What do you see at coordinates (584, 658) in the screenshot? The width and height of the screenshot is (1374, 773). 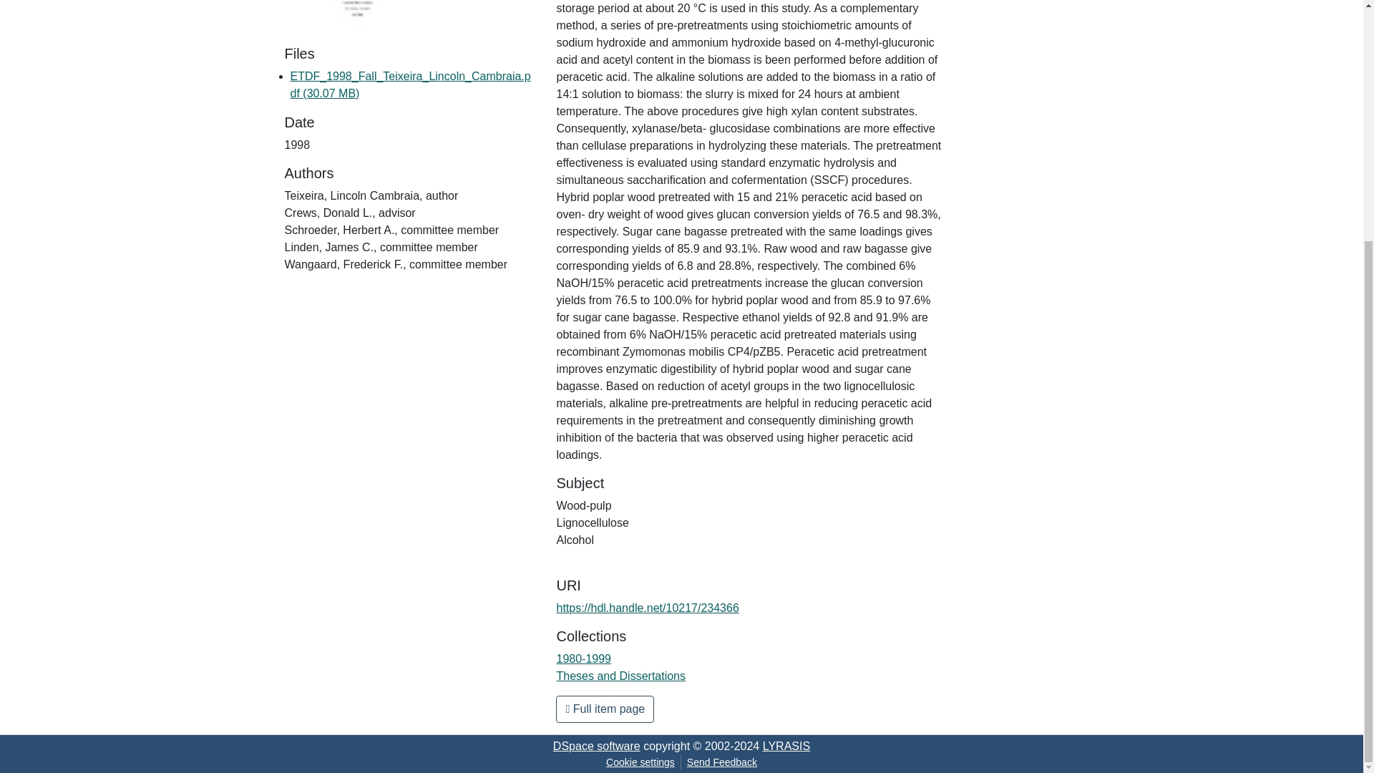 I see `1980-1999` at bounding box center [584, 658].